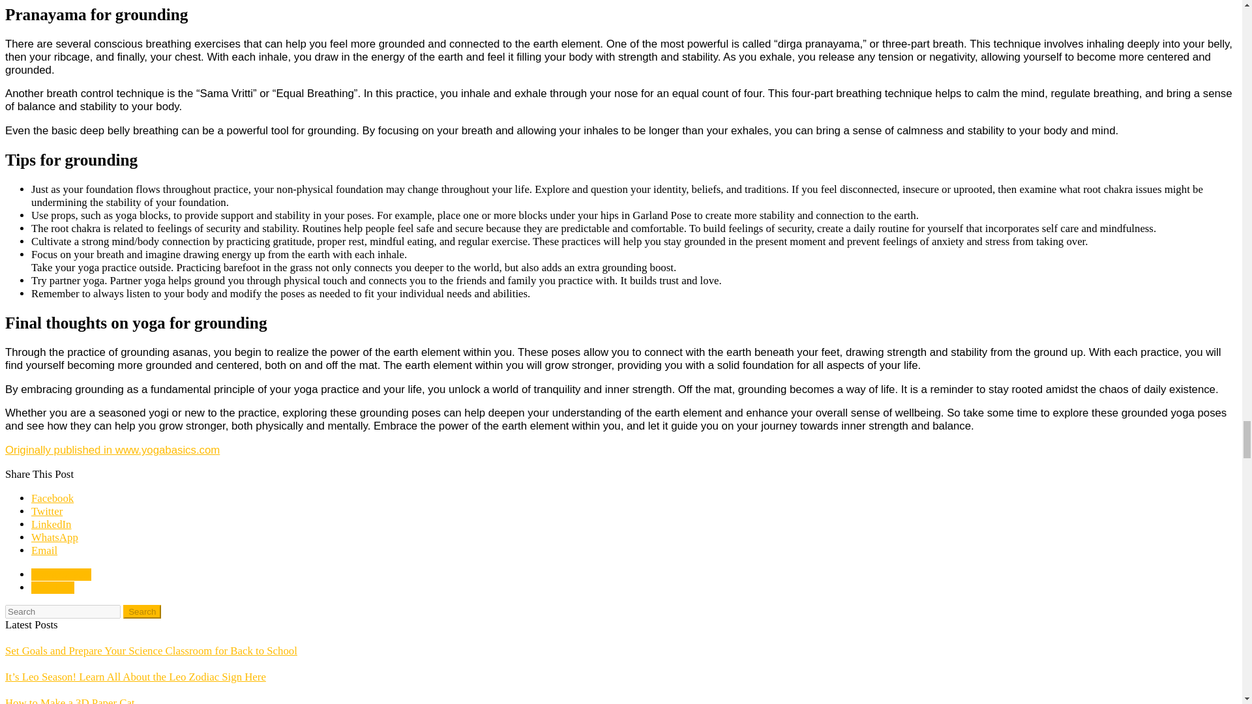 Image resolution: width=1252 pixels, height=704 pixels. What do you see at coordinates (51, 524) in the screenshot?
I see `LinkedIn` at bounding box center [51, 524].